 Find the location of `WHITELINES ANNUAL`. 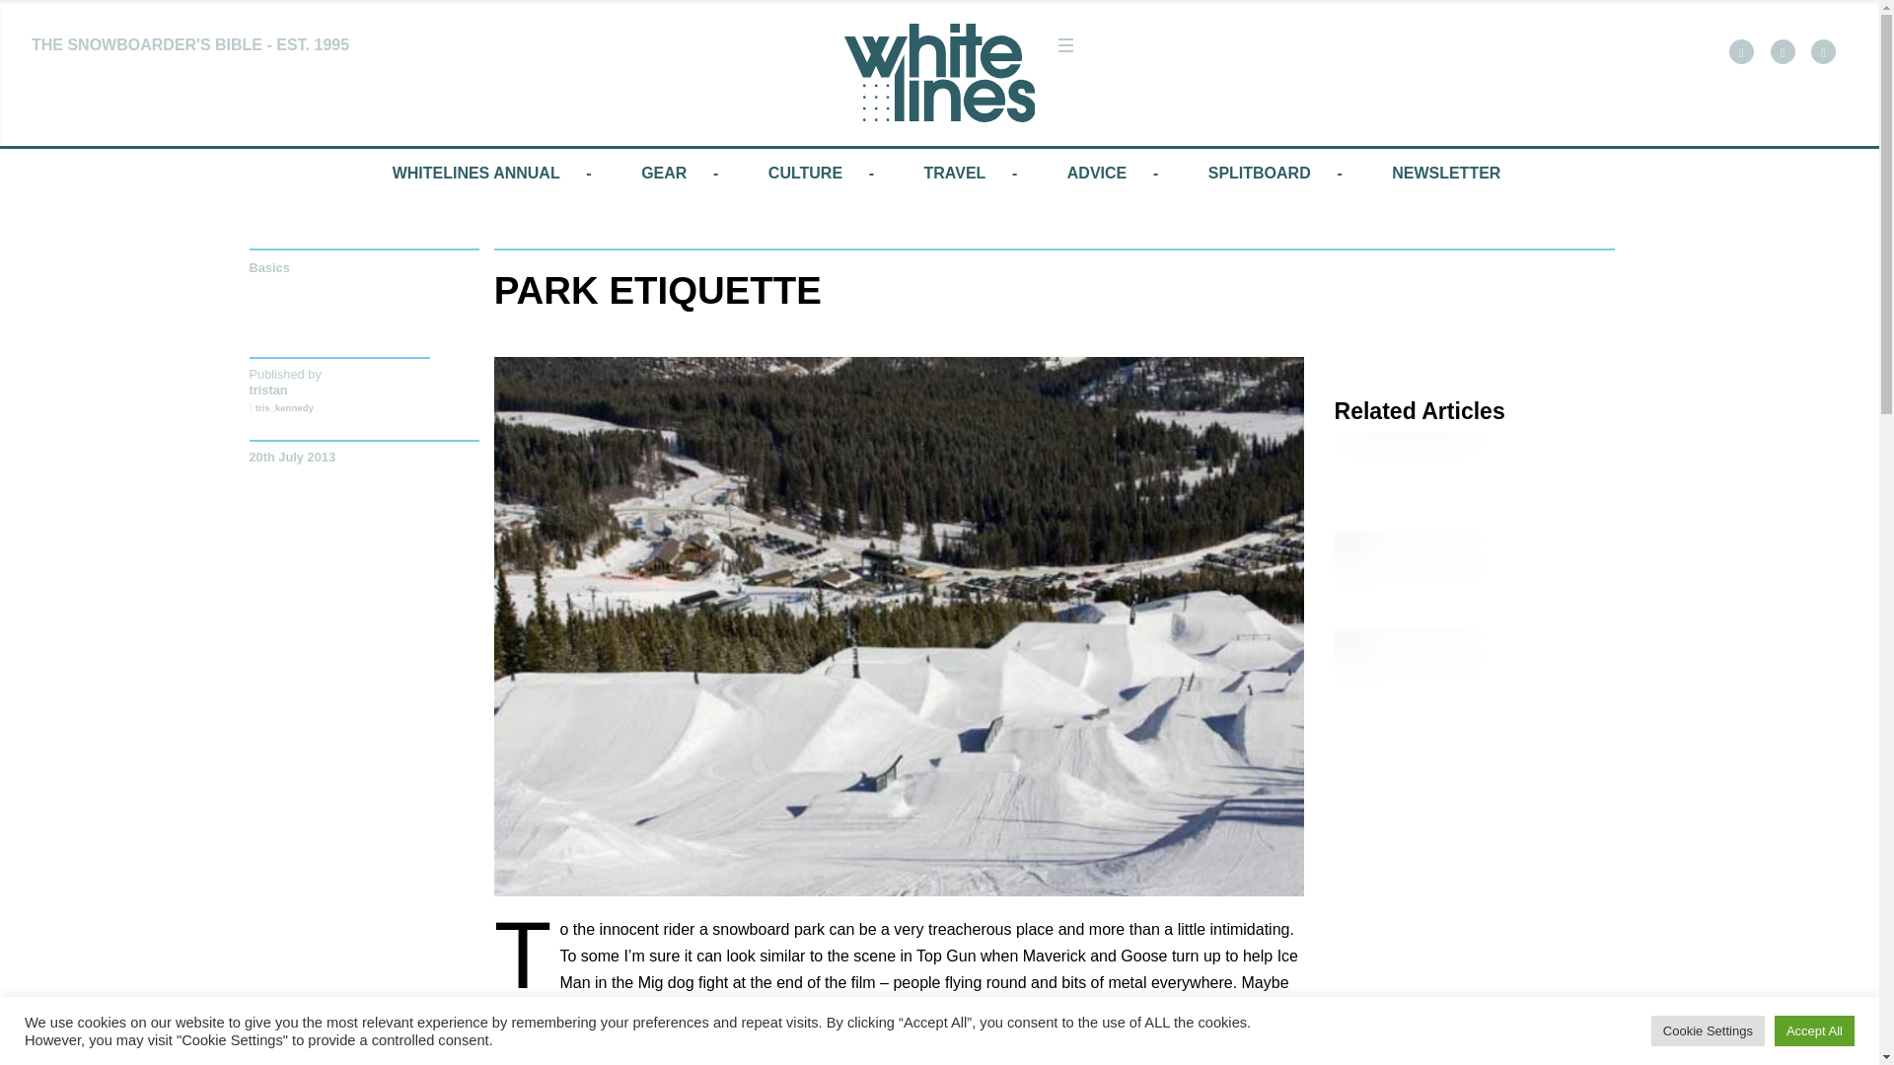

WHITELINES ANNUAL is located at coordinates (475, 173).